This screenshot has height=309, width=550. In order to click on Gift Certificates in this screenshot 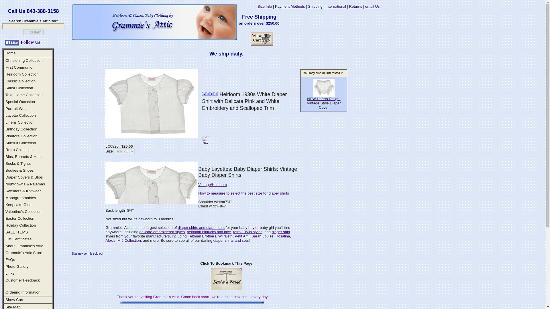, I will do `click(18, 239)`.